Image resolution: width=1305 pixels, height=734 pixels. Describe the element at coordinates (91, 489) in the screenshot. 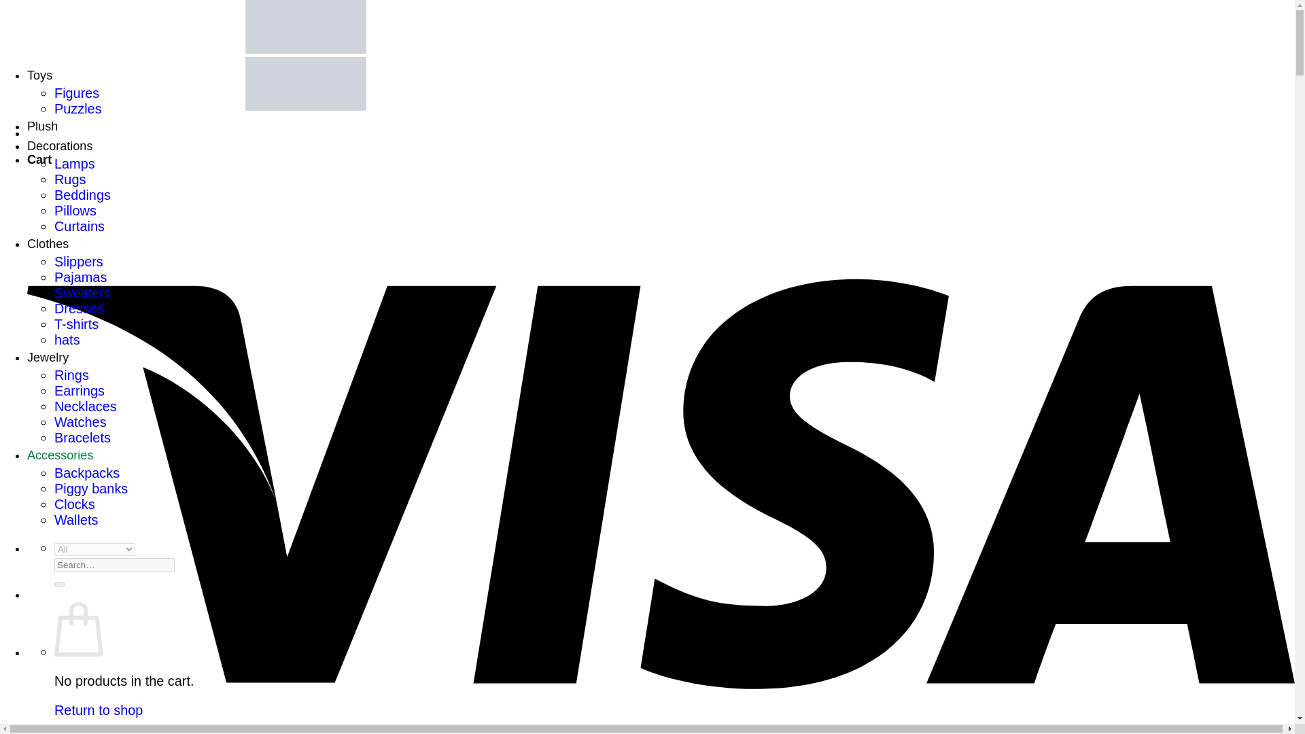

I see `Piggy banks` at that location.